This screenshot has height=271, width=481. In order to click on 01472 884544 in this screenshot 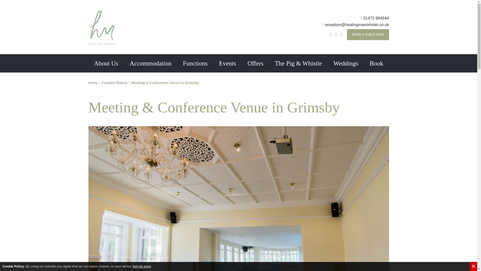, I will do `click(374, 18)`.